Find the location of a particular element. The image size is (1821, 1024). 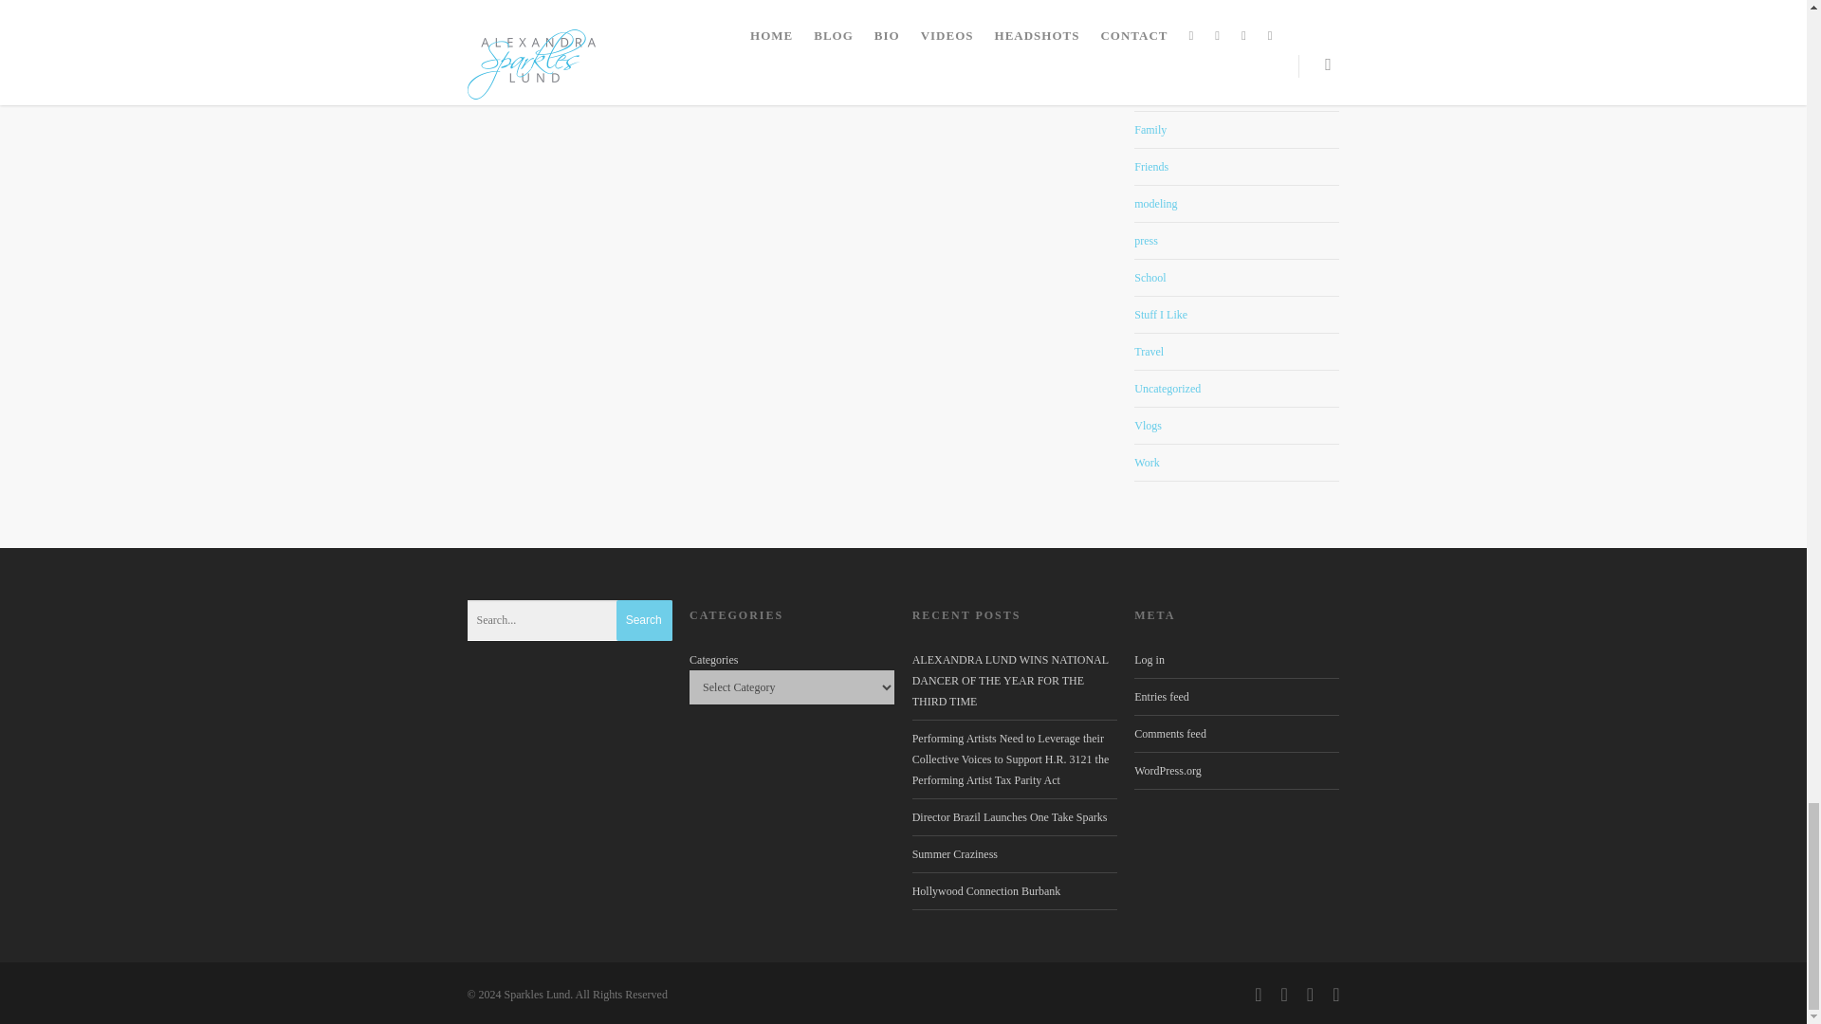

Search is located at coordinates (644, 620).